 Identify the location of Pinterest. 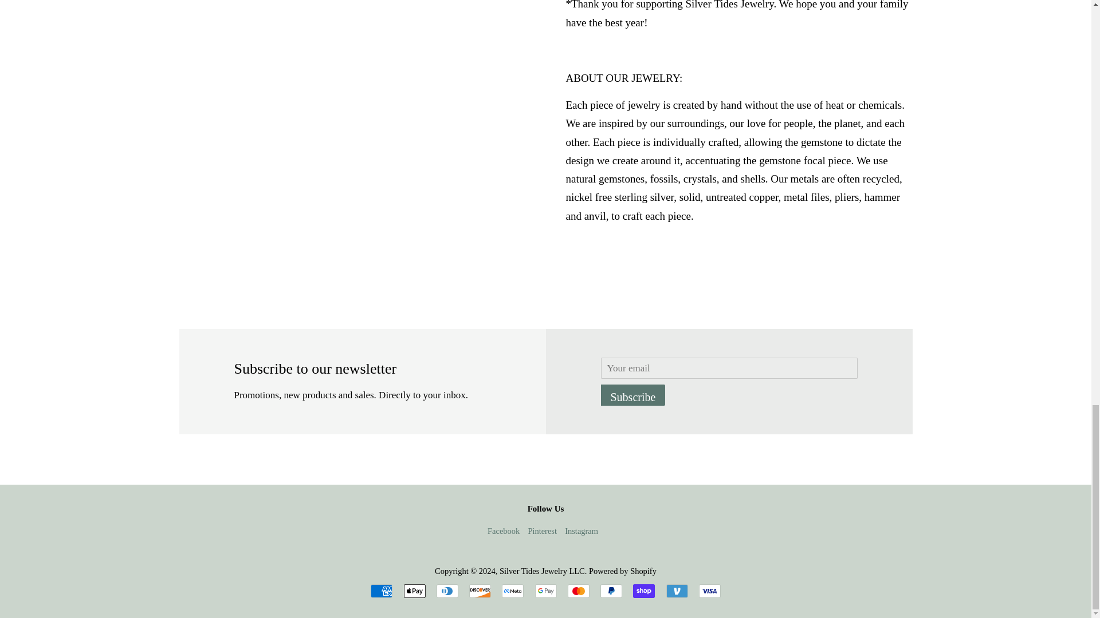
(542, 531).